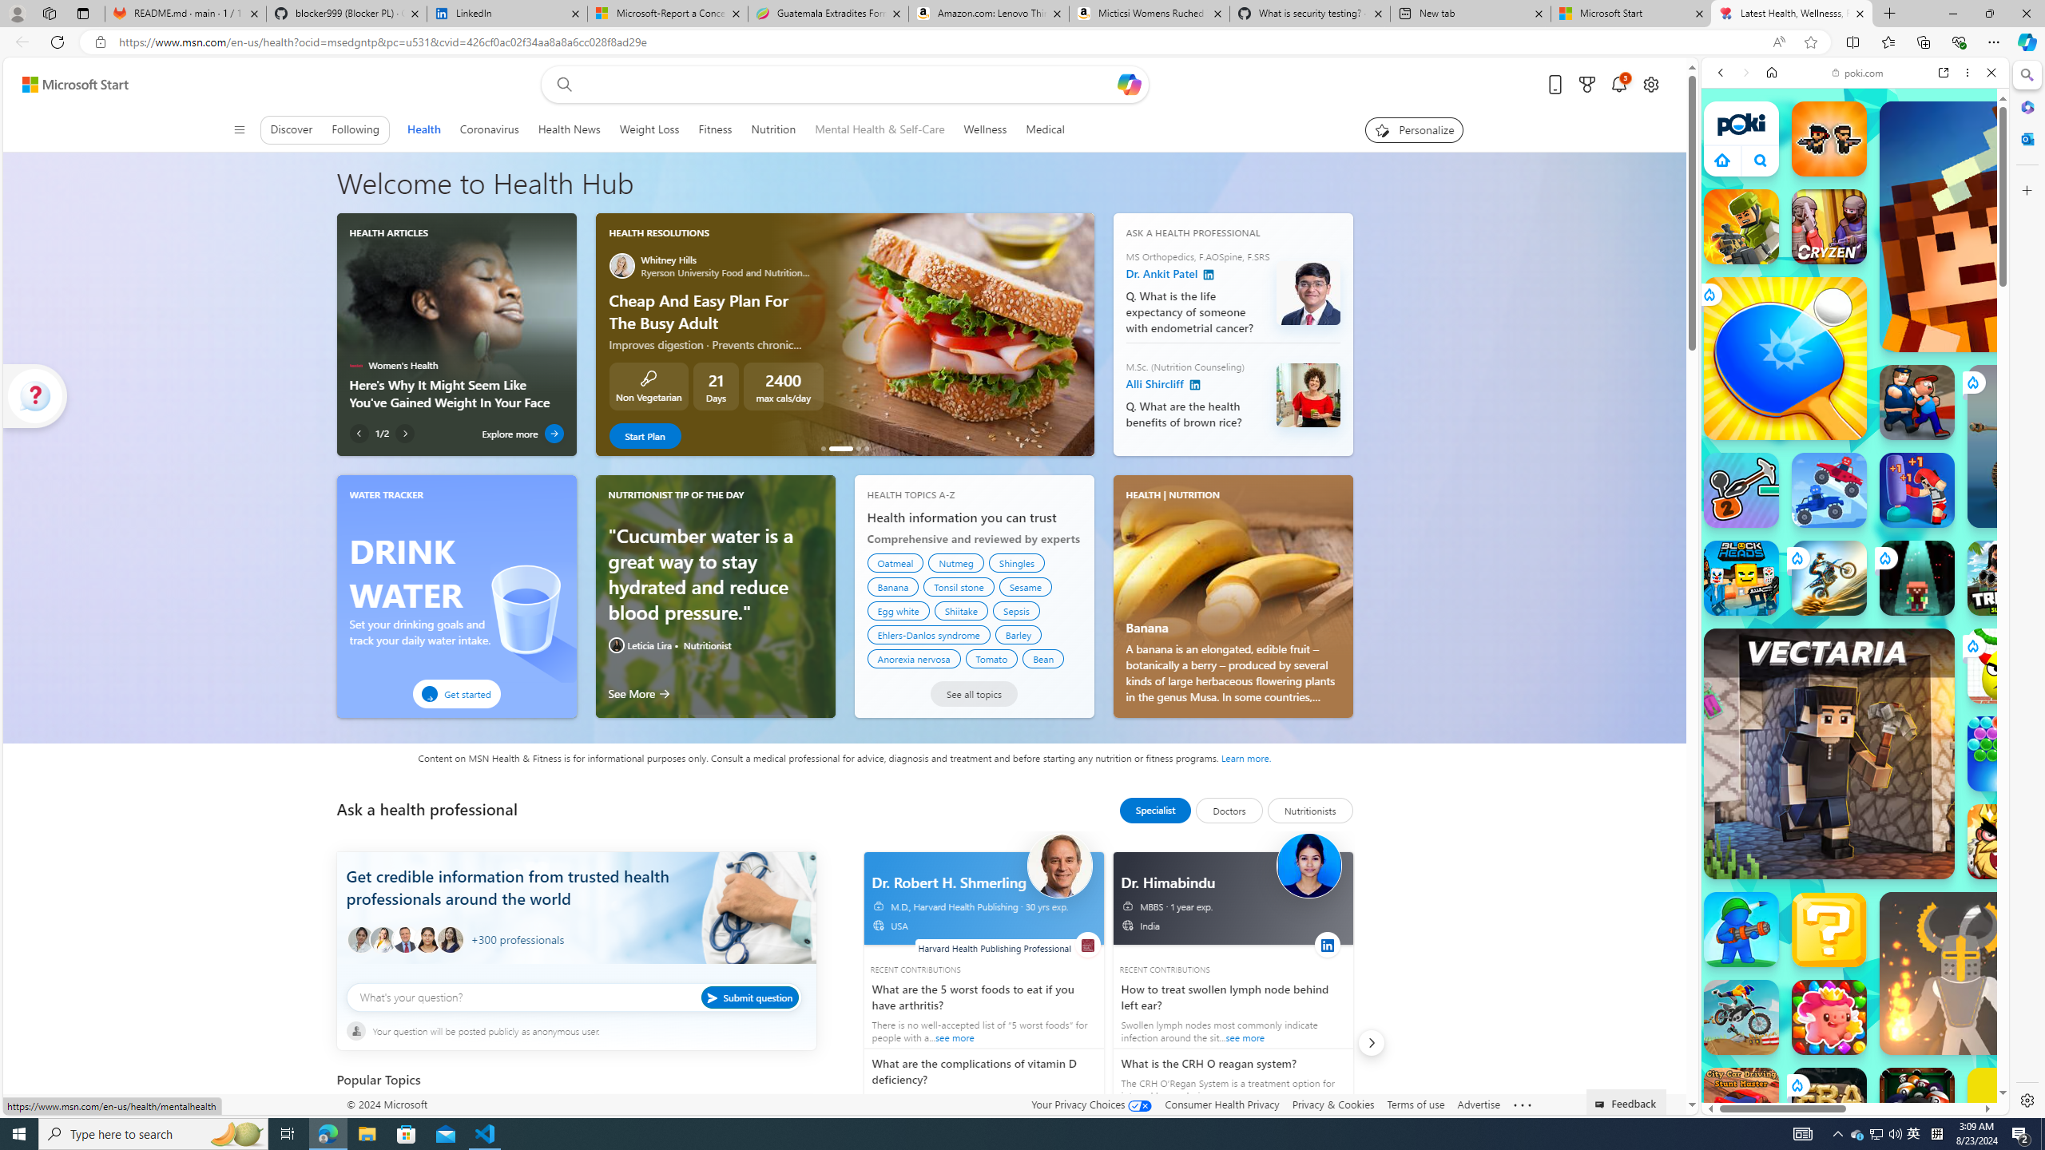 The height and width of the screenshot is (1150, 2045). Describe the element at coordinates (2005, 666) in the screenshot. I see `Draw To Smash: Logic Puzzle Draw To Smash: Logic Puzzle` at that location.